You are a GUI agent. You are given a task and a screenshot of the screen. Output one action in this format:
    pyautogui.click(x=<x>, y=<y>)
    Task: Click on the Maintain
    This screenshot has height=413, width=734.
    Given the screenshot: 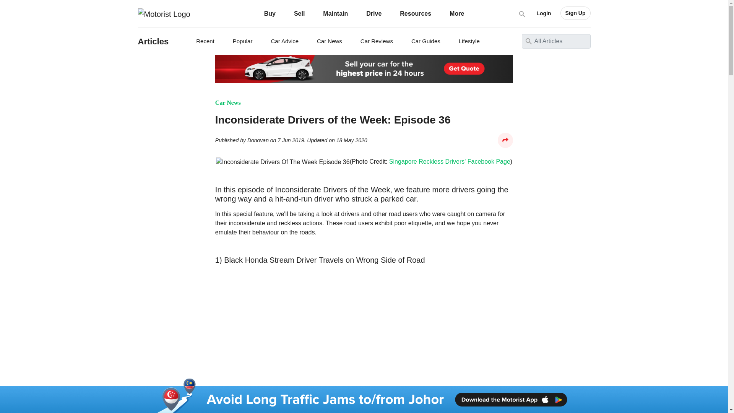 What is the action you would take?
    pyautogui.click(x=335, y=14)
    